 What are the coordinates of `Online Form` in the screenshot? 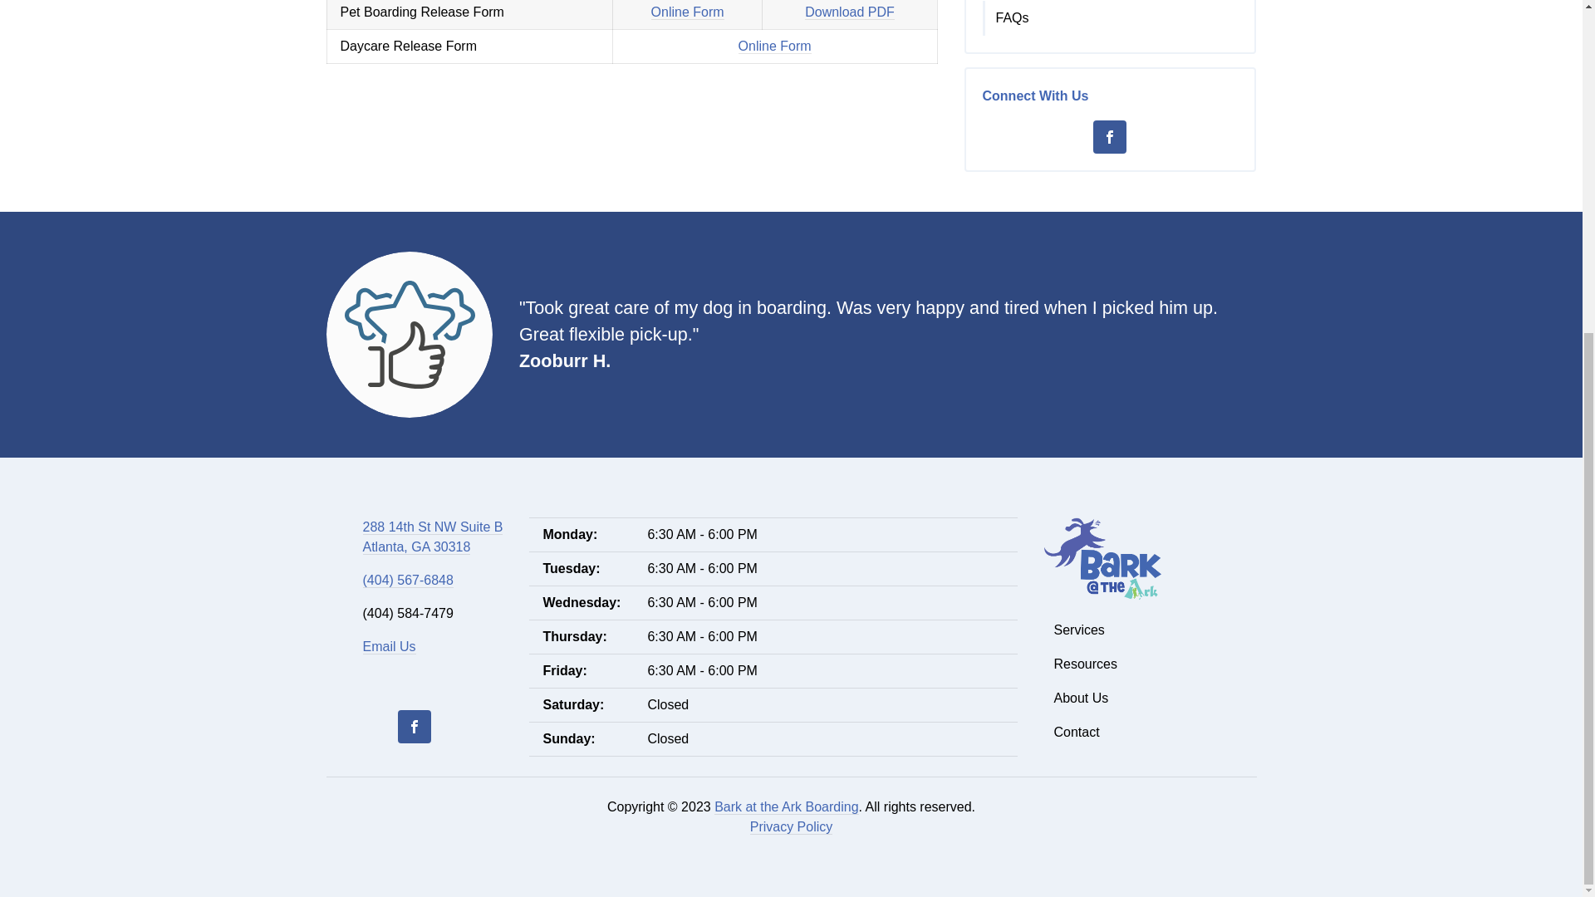 It's located at (774, 47).